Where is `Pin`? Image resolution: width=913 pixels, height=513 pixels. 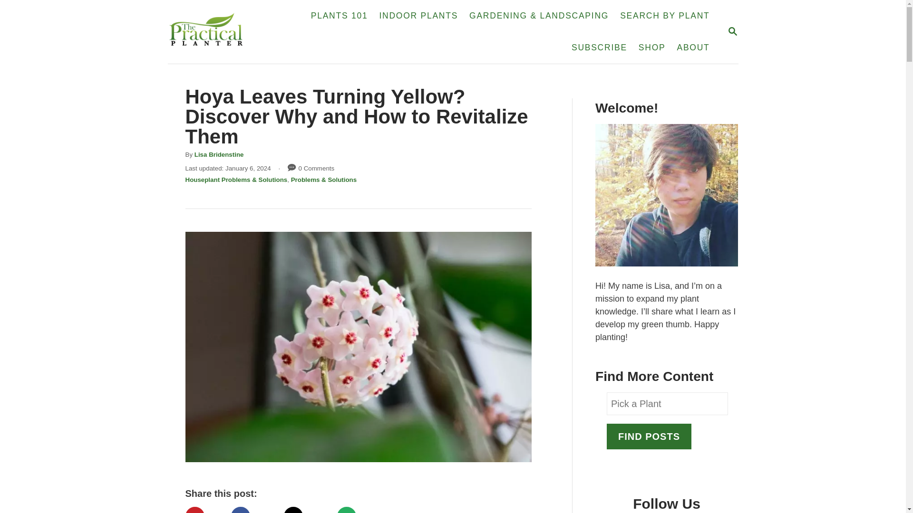
Pin is located at coordinates (307, 510).